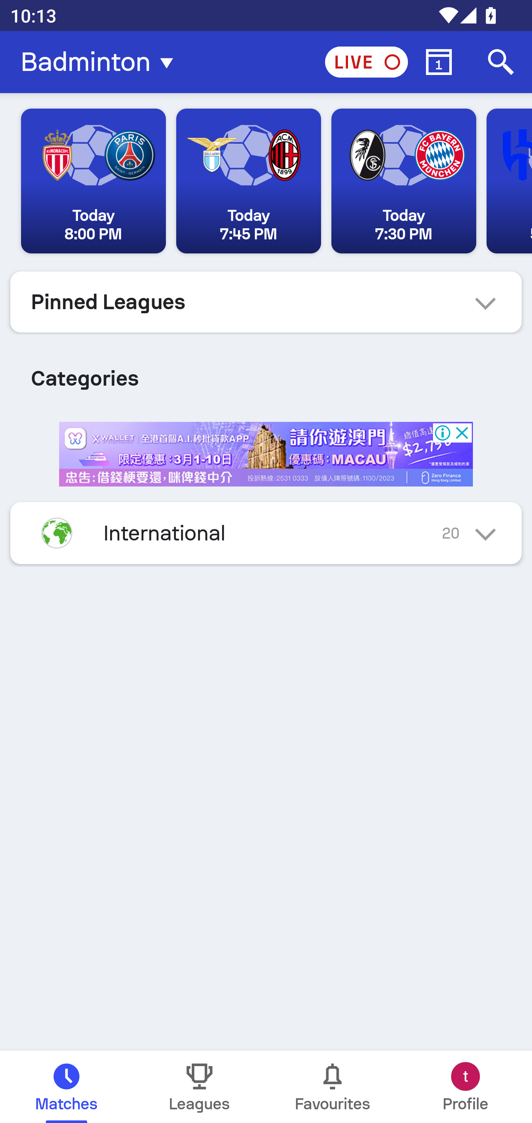  Describe the element at coordinates (266, 302) in the screenshot. I see `Pinned Leagues` at that location.